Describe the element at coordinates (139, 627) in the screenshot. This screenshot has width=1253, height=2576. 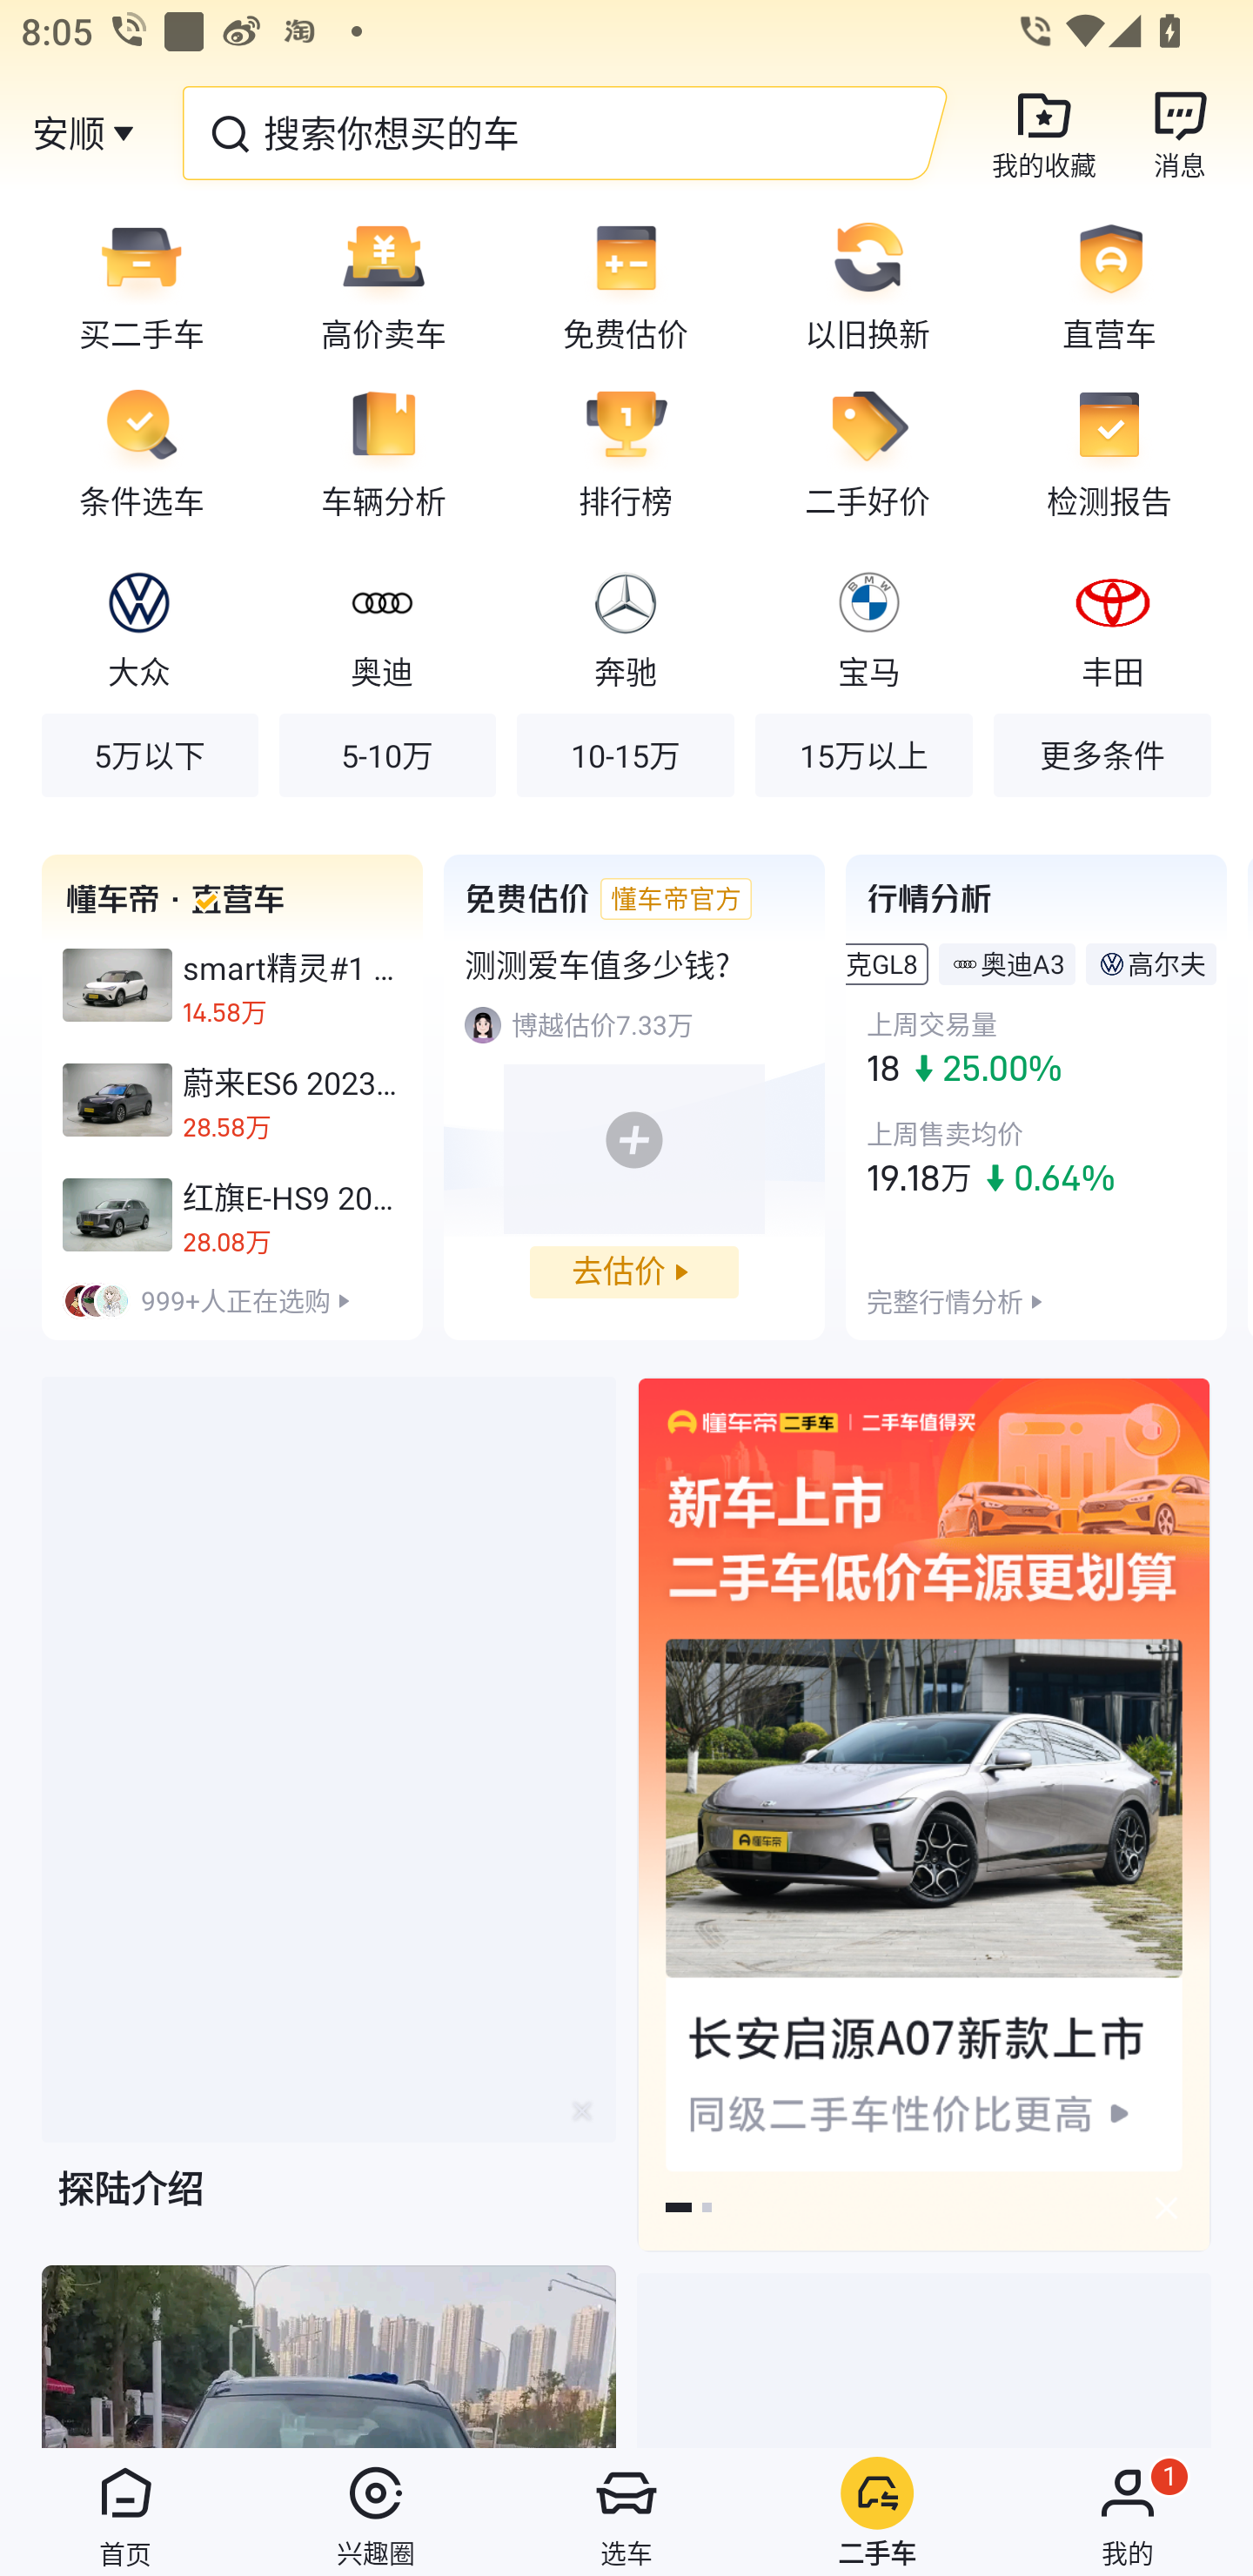
I see `大众` at that location.